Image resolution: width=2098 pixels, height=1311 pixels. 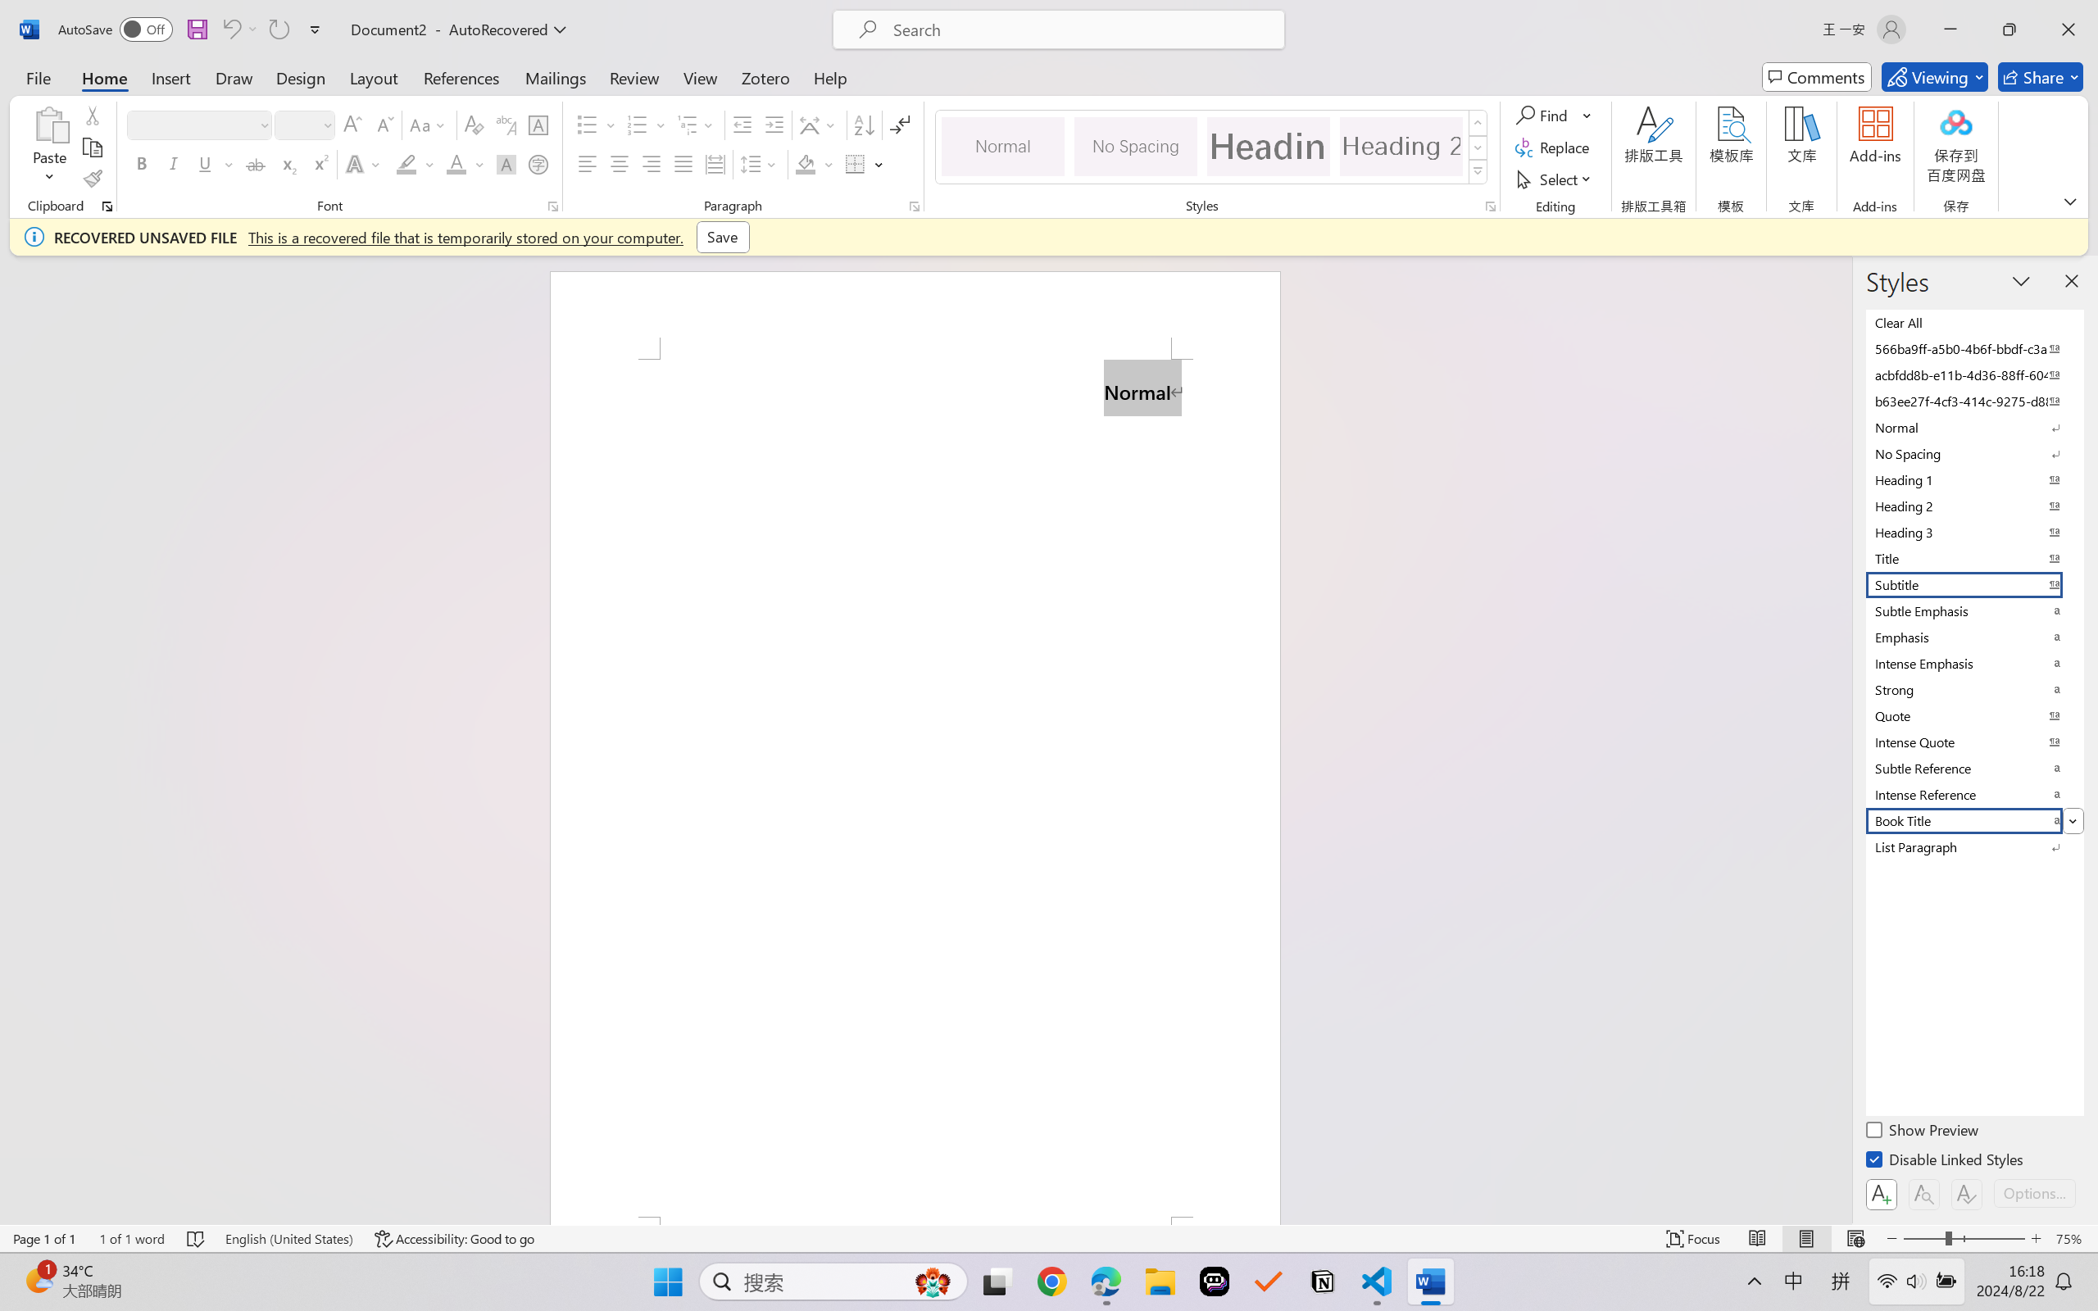 I want to click on Class: NetUIScrollBar, so click(x=1841, y=740).